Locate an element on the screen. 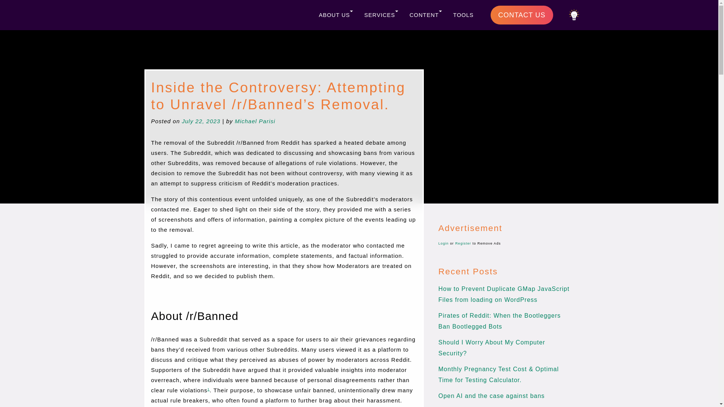 The width and height of the screenshot is (724, 407). 1 is located at coordinates (208, 389).